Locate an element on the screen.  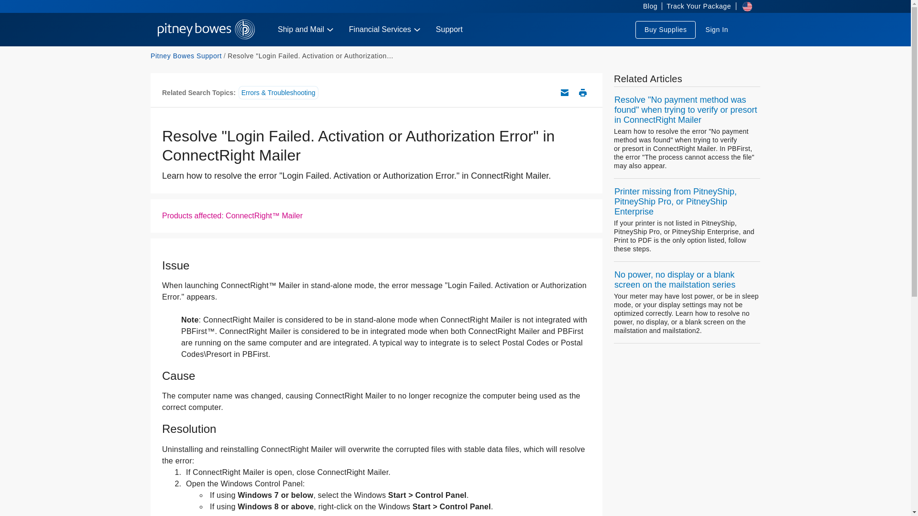
Choose a region is located at coordinates (744, 7).